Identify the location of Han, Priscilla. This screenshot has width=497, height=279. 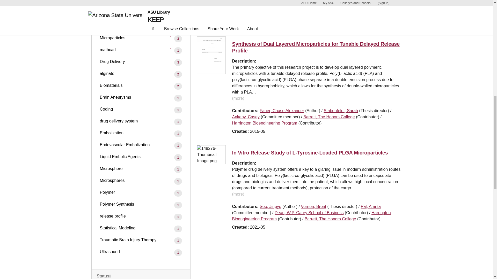
(272, 2).